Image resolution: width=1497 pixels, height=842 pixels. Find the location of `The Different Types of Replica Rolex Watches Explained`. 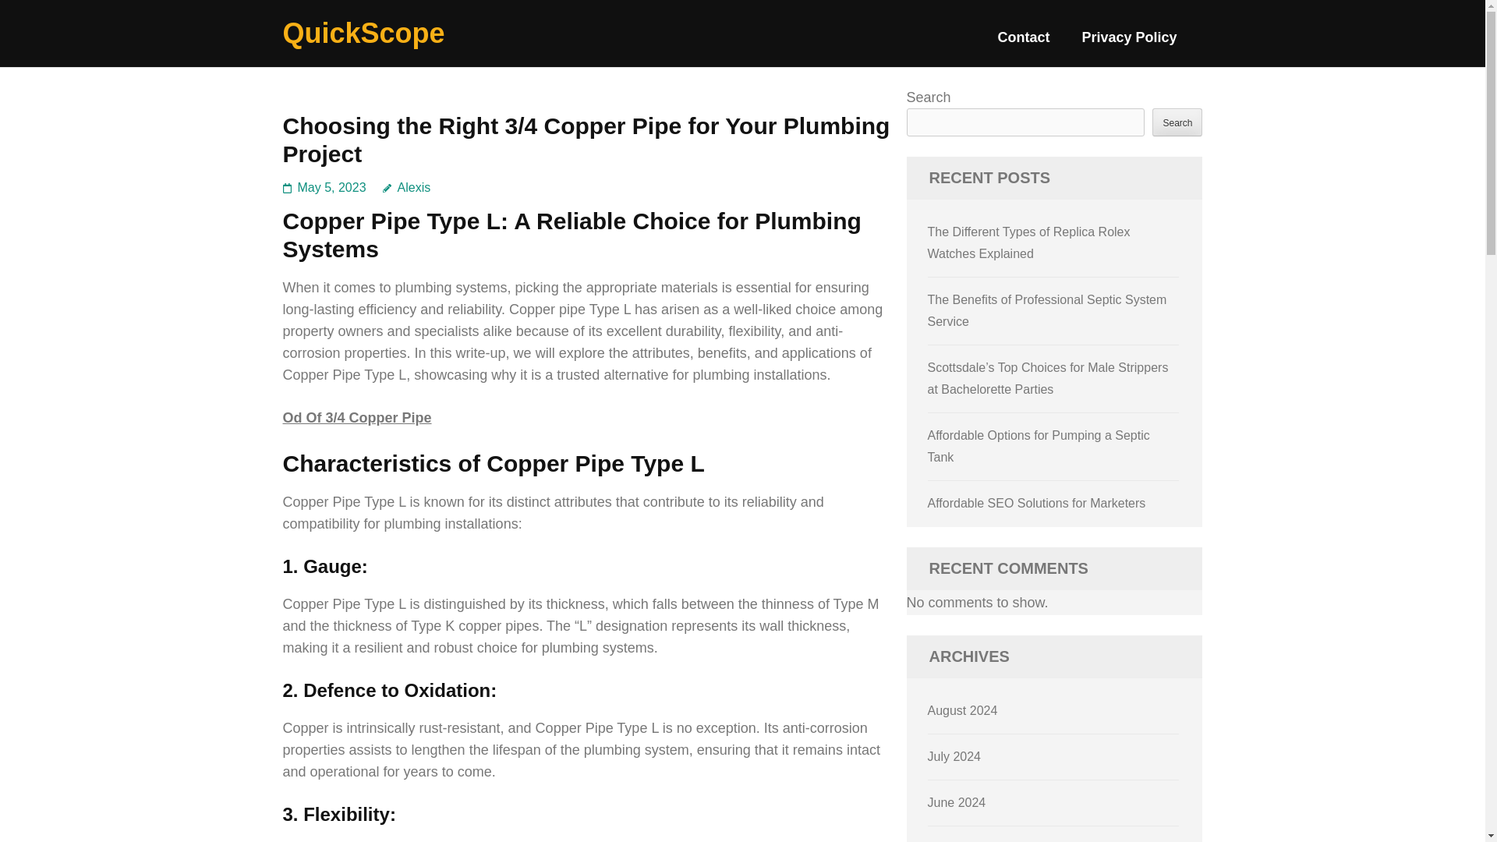

The Different Types of Replica Rolex Watches Explained is located at coordinates (1029, 242).